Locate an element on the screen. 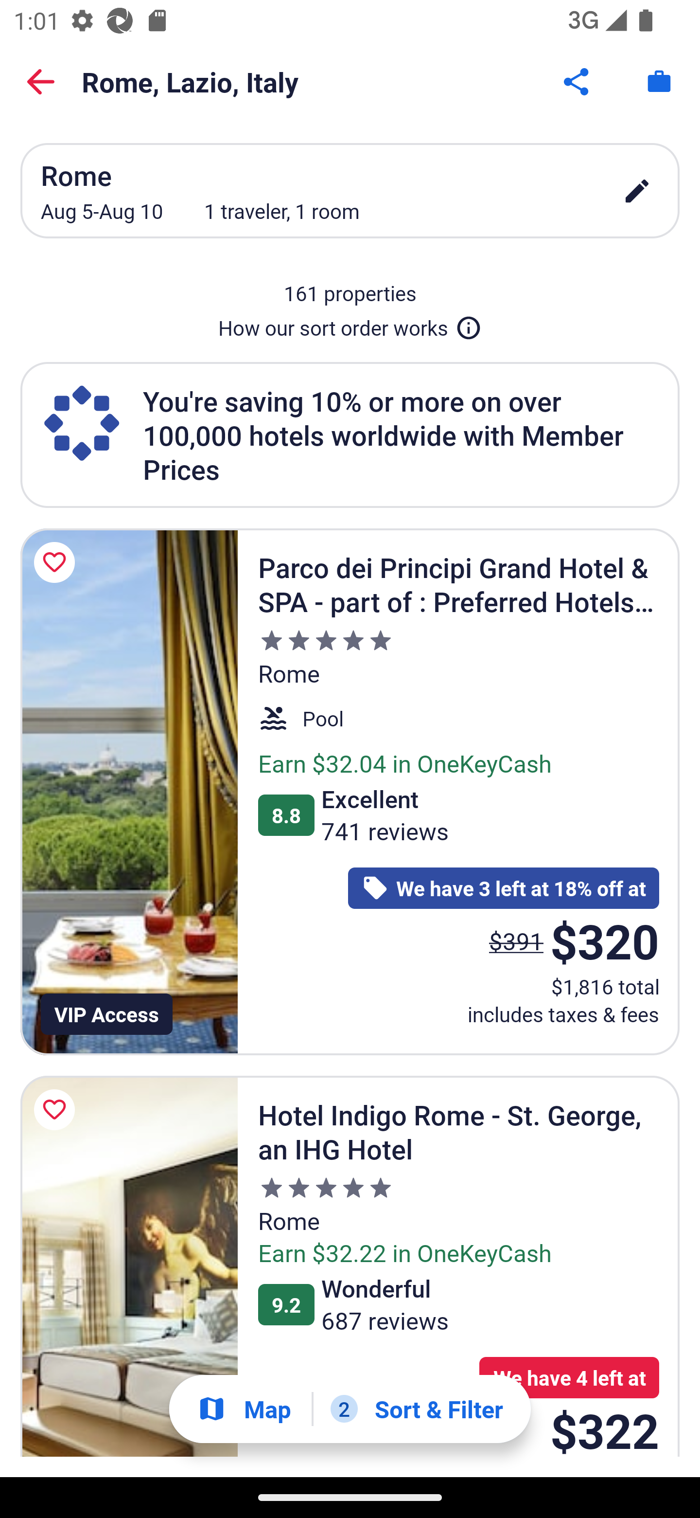  Show map Map Show map Button is located at coordinates (244, 1409).